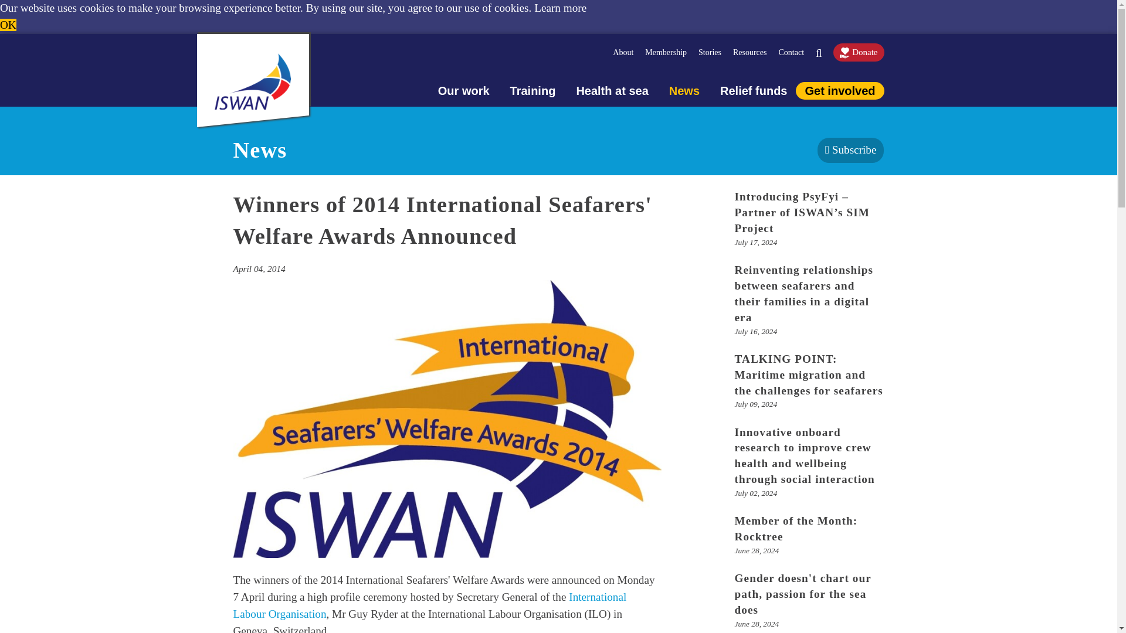 Image resolution: width=1126 pixels, height=633 pixels. What do you see at coordinates (796, 52) in the screenshot?
I see `Contact` at bounding box center [796, 52].